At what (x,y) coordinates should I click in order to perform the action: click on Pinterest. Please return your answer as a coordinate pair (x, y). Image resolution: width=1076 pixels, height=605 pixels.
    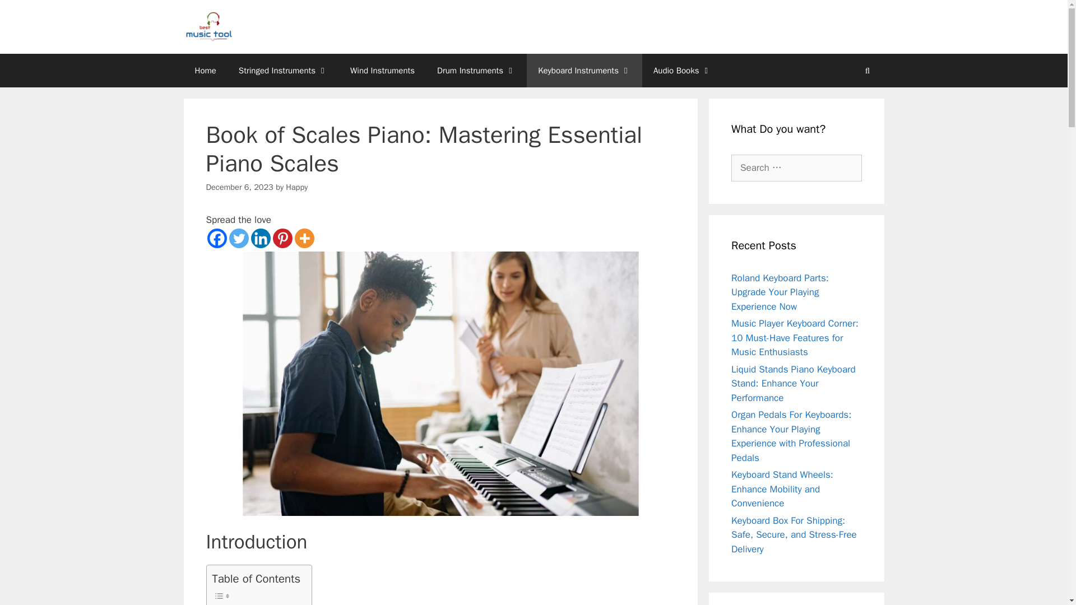
    Looking at the image, I should click on (281, 238).